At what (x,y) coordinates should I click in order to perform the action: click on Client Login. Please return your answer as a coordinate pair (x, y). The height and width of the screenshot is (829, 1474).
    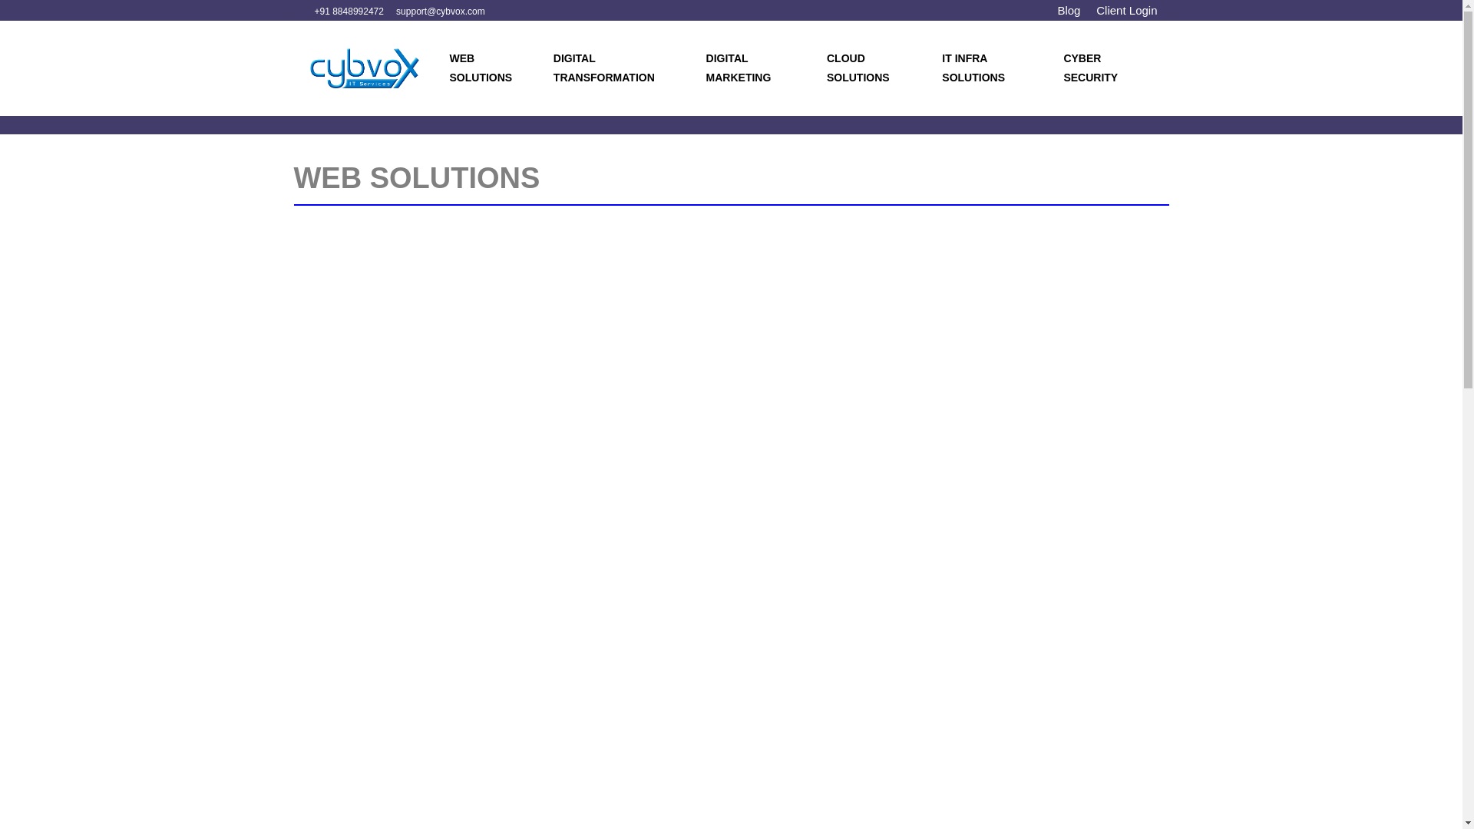
    Looking at the image, I should click on (1127, 10).